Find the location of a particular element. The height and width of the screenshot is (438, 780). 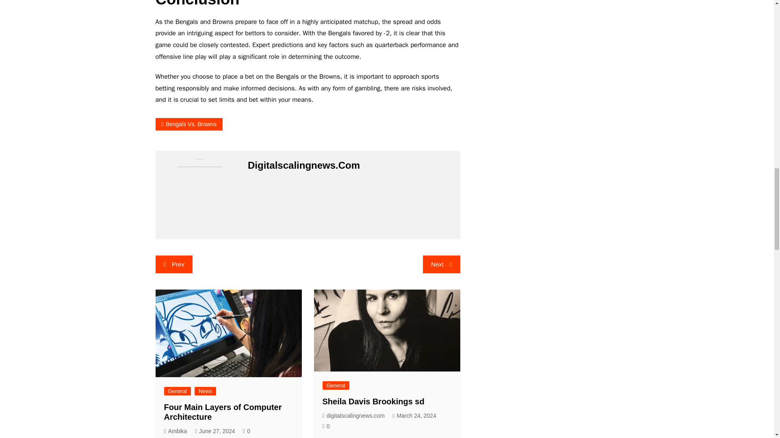

digitalscalingnews.com is located at coordinates (353, 416).